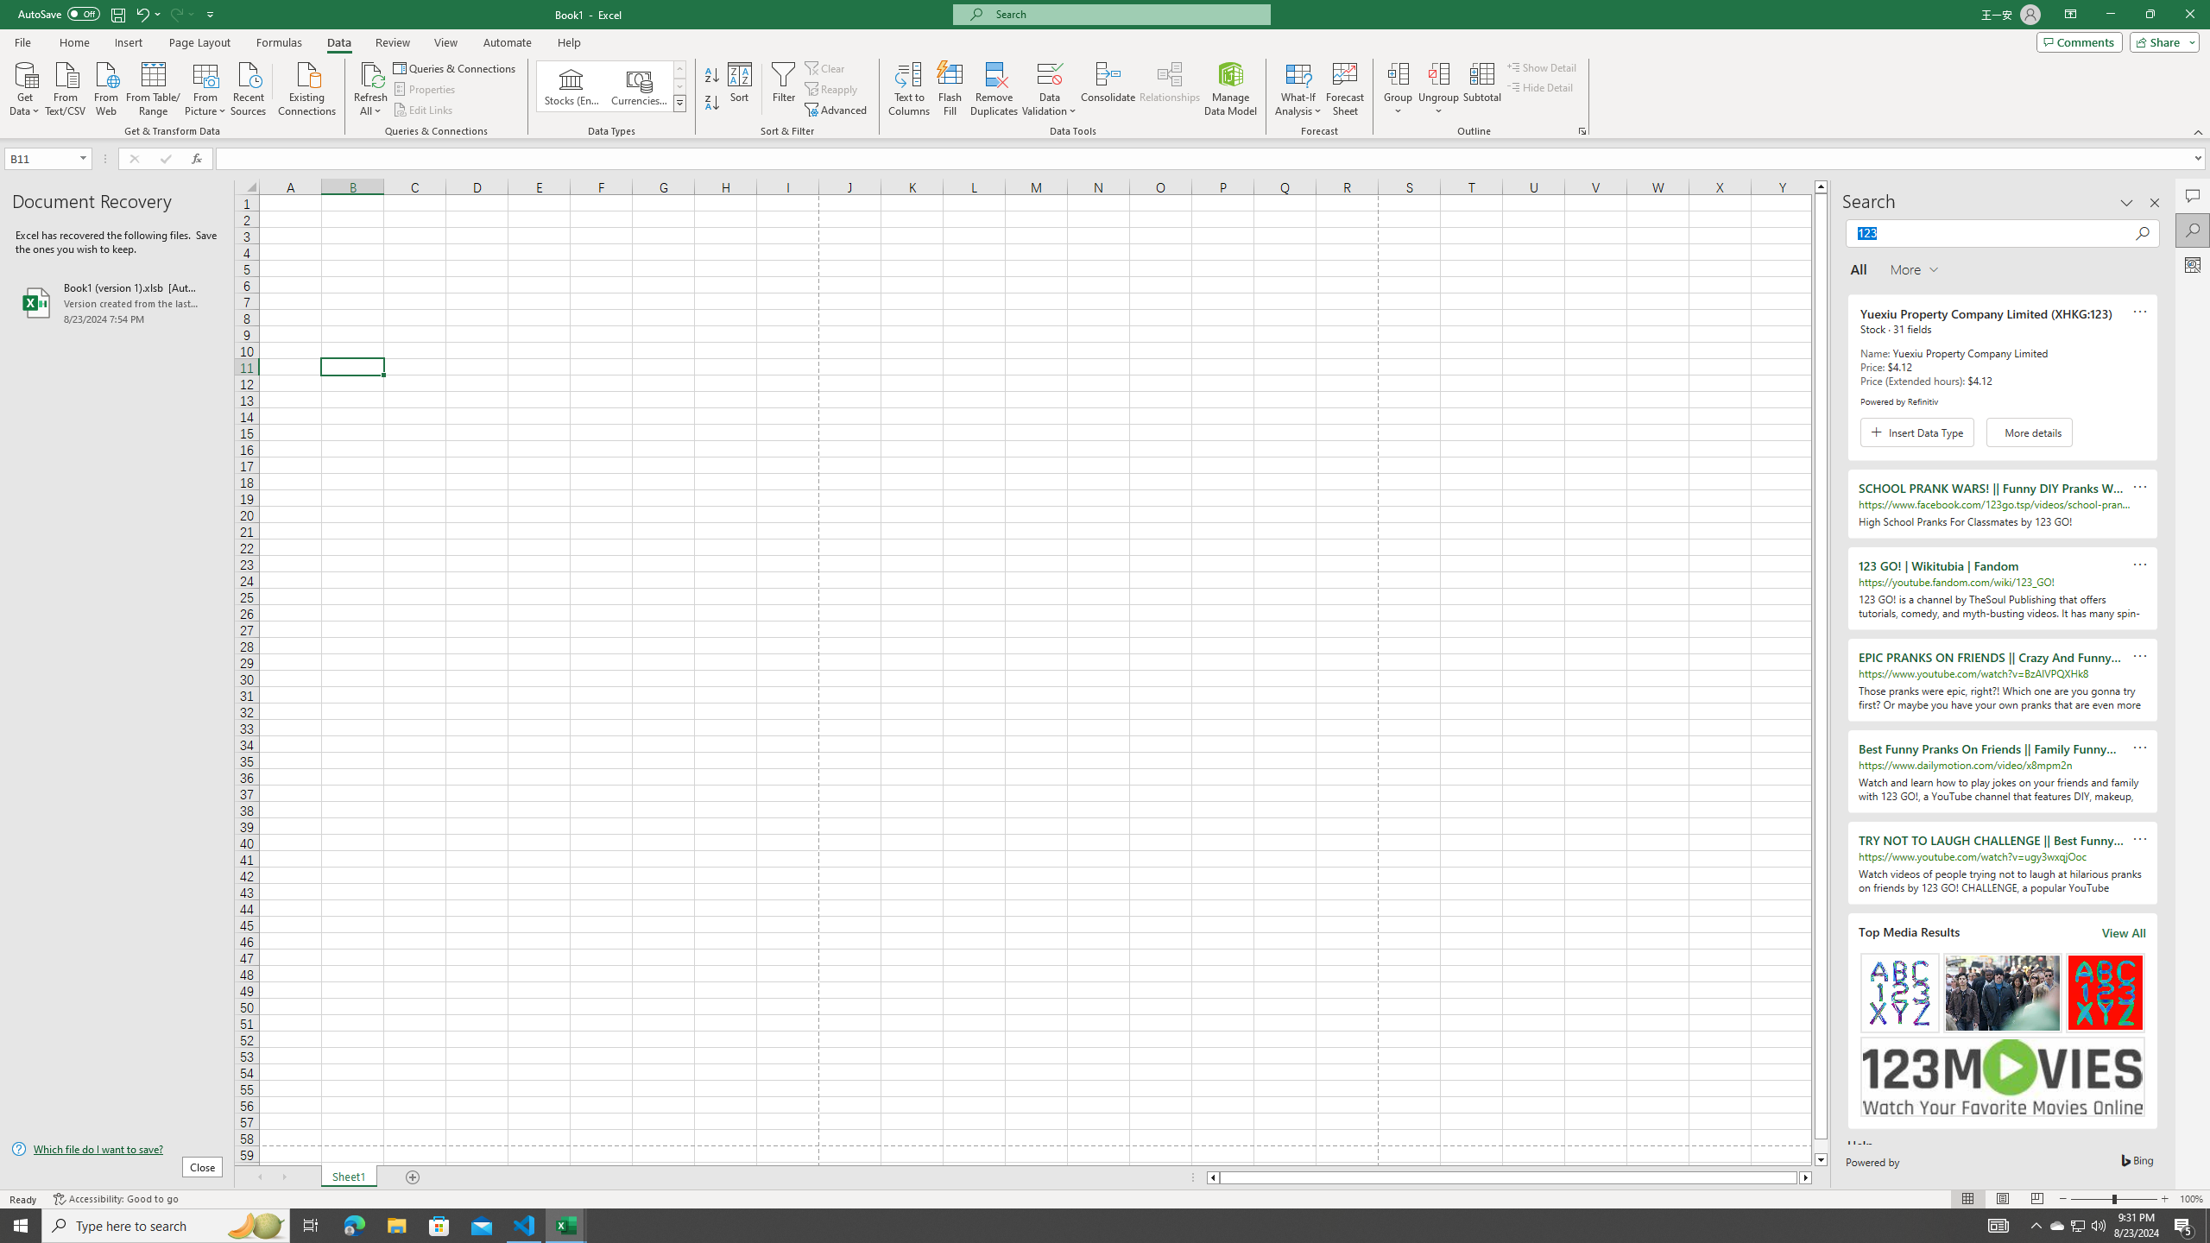 The width and height of the screenshot is (2210, 1243). I want to click on Filter, so click(783, 89).